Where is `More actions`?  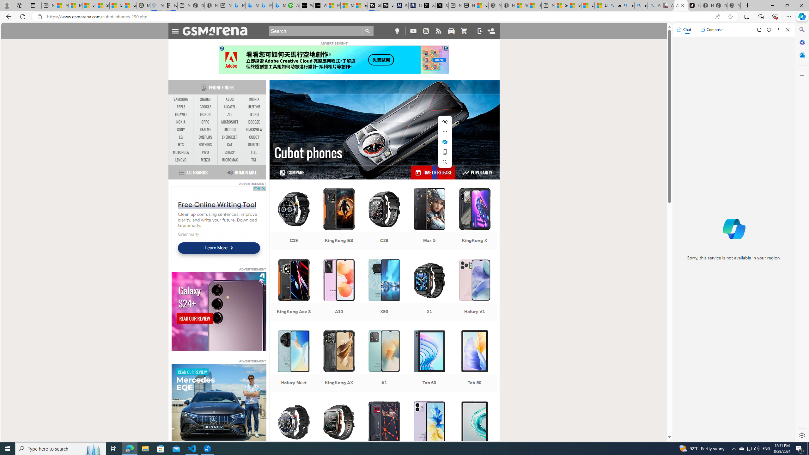
More actions is located at coordinates (445, 131).